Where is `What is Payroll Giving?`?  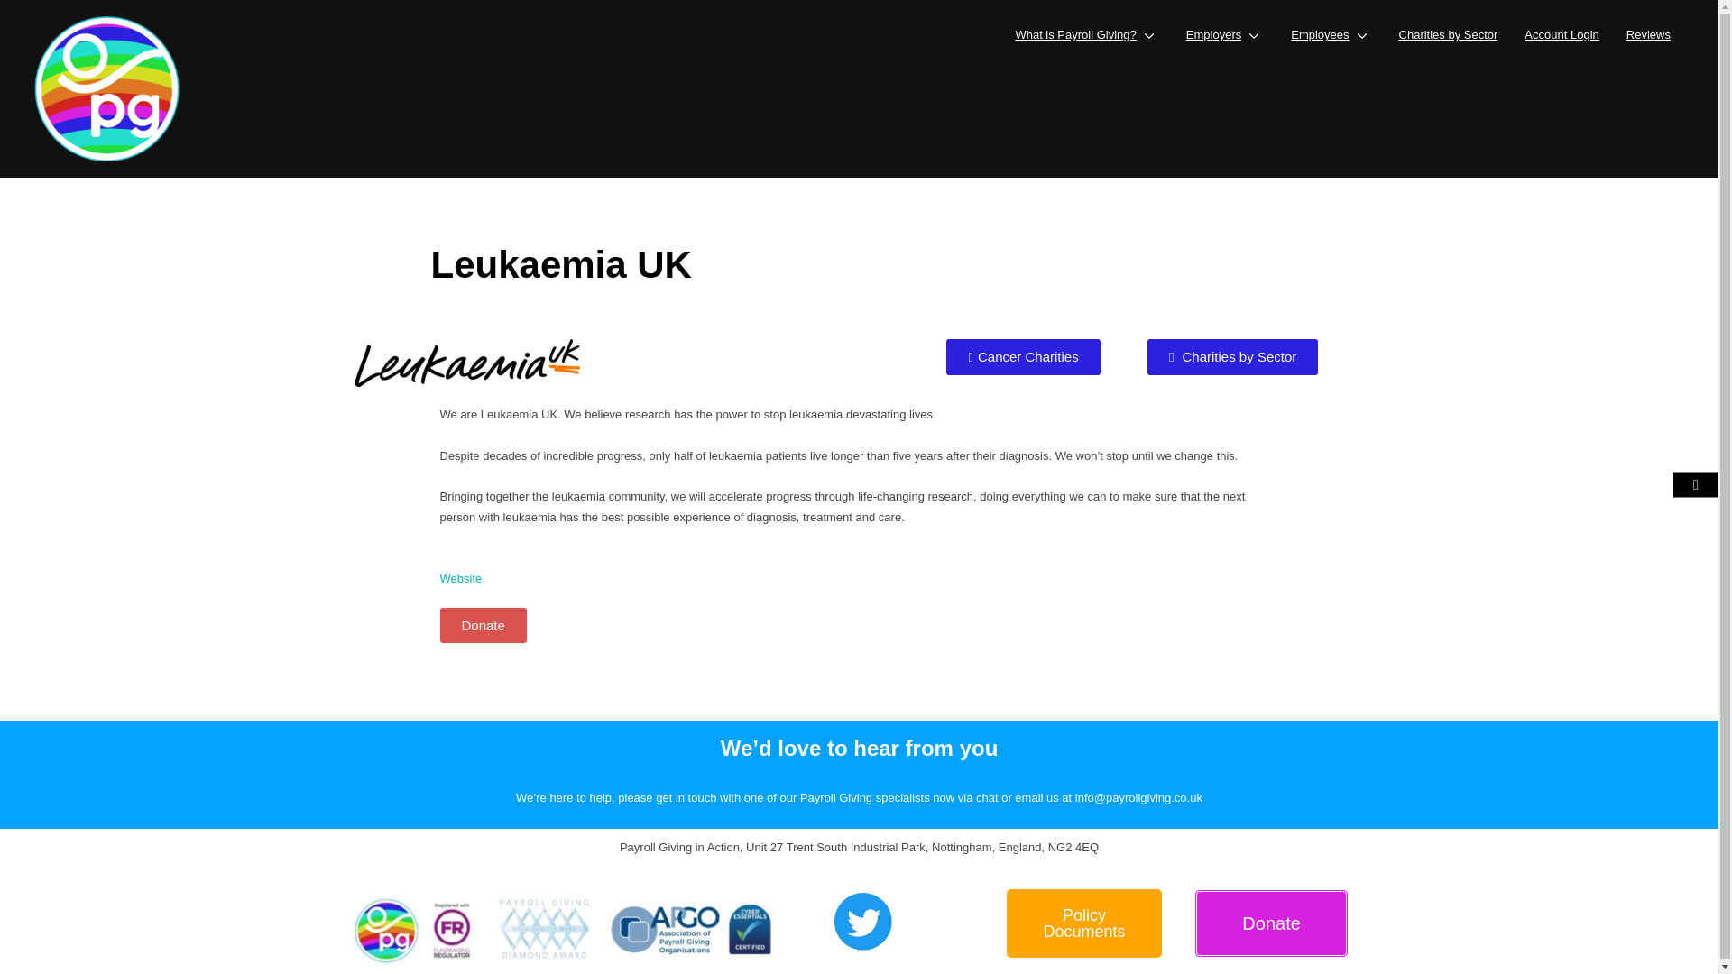
What is Payroll Giving? is located at coordinates (1086, 34).